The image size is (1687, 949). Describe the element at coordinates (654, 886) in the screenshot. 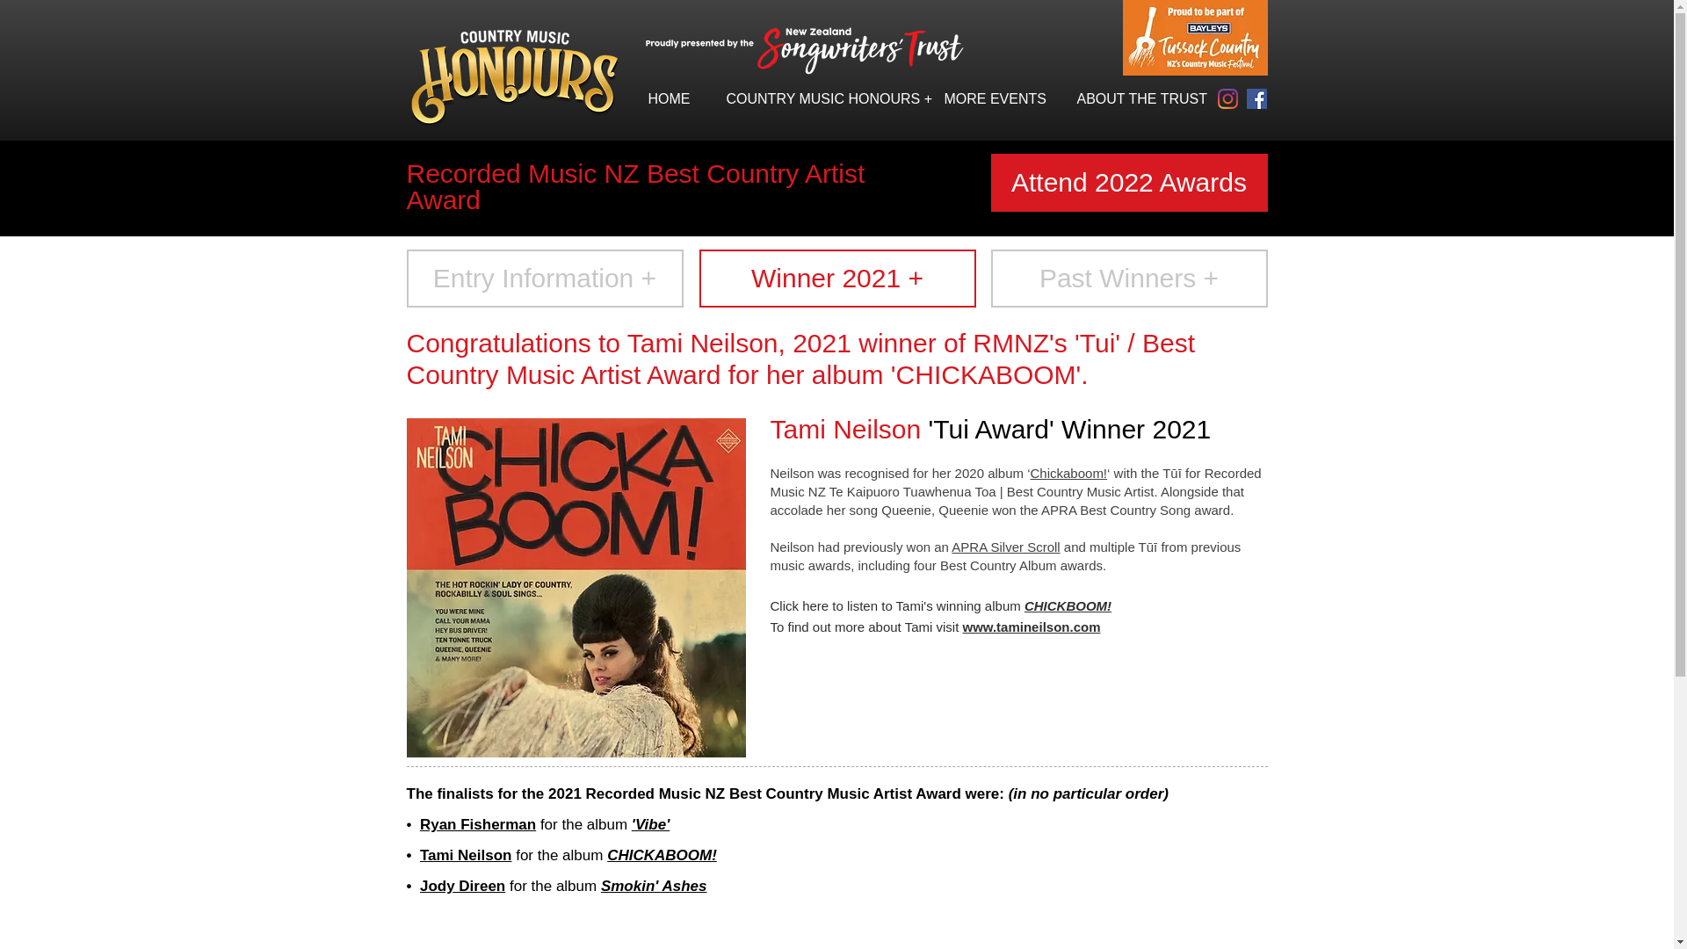

I see `Smokin' Ashes` at that location.